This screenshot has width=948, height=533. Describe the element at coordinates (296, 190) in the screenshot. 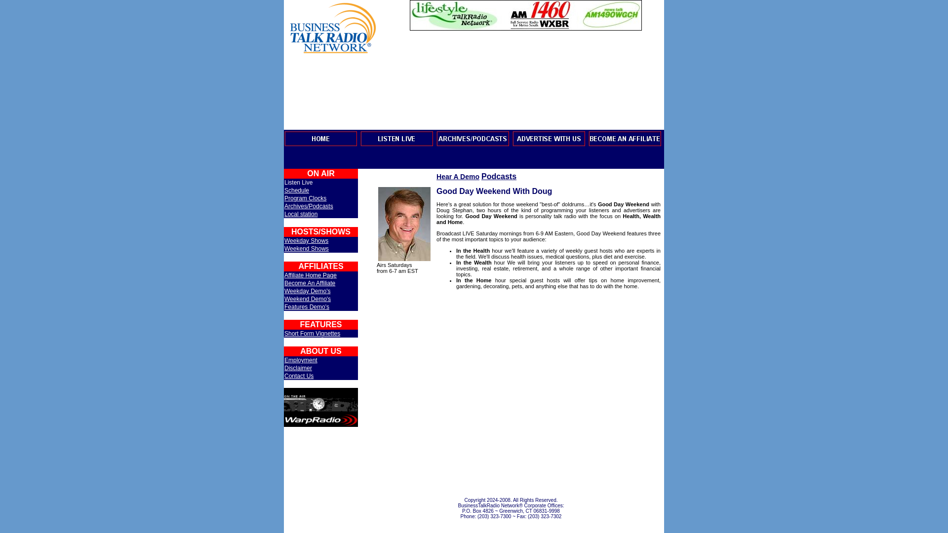

I see `Schedule` at that location.